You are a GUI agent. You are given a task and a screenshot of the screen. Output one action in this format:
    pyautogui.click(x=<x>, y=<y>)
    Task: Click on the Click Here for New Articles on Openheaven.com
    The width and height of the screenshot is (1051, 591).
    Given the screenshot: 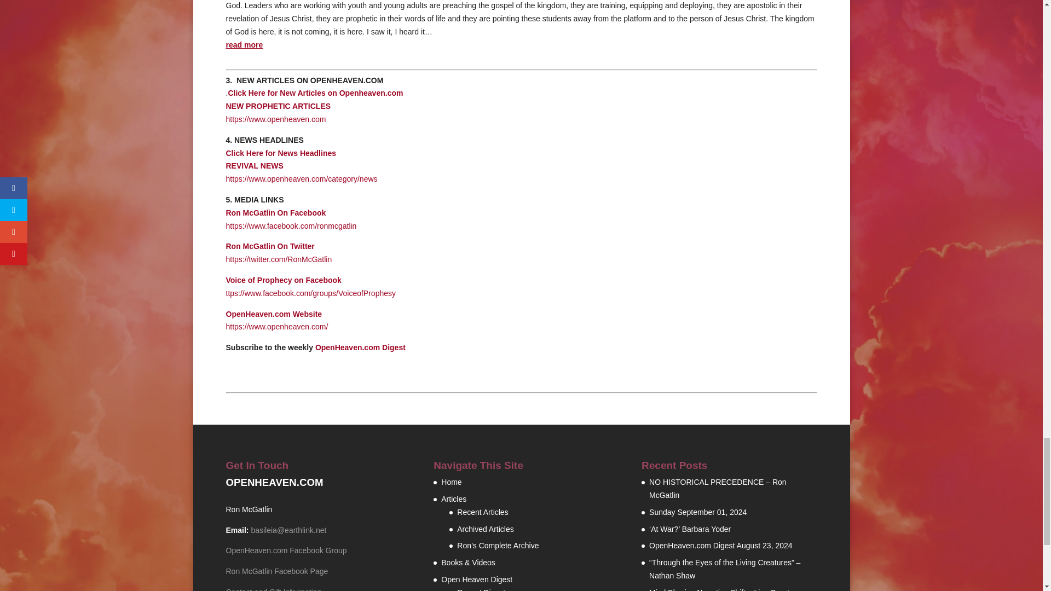 What is the action you would take?
    pyautogui.click(x=244, y=45)
    